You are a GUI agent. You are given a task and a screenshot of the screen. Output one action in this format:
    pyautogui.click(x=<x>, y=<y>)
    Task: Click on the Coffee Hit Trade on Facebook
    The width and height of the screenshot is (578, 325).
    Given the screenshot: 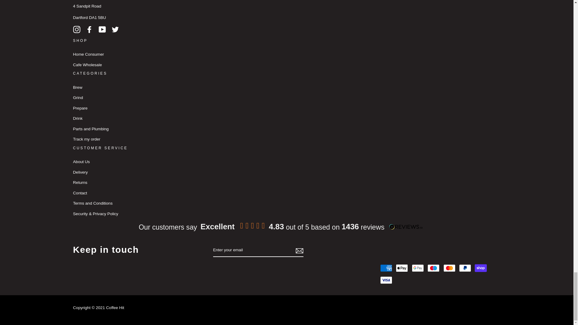 What is the action you would take?
    pyautogui.click(x=89, y=29)
    